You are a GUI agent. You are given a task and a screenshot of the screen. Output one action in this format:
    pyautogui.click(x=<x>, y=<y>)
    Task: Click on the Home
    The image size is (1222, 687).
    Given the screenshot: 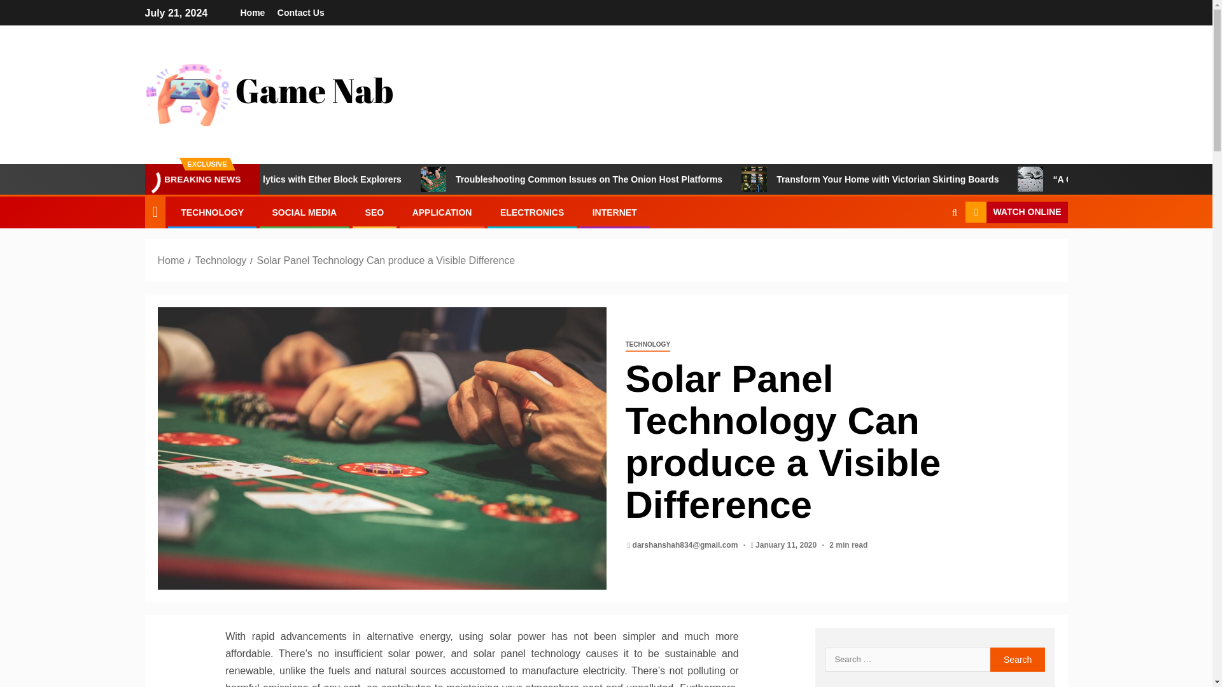 What is the action you would take?
    pyautogui.click(x=253, y=13)
    